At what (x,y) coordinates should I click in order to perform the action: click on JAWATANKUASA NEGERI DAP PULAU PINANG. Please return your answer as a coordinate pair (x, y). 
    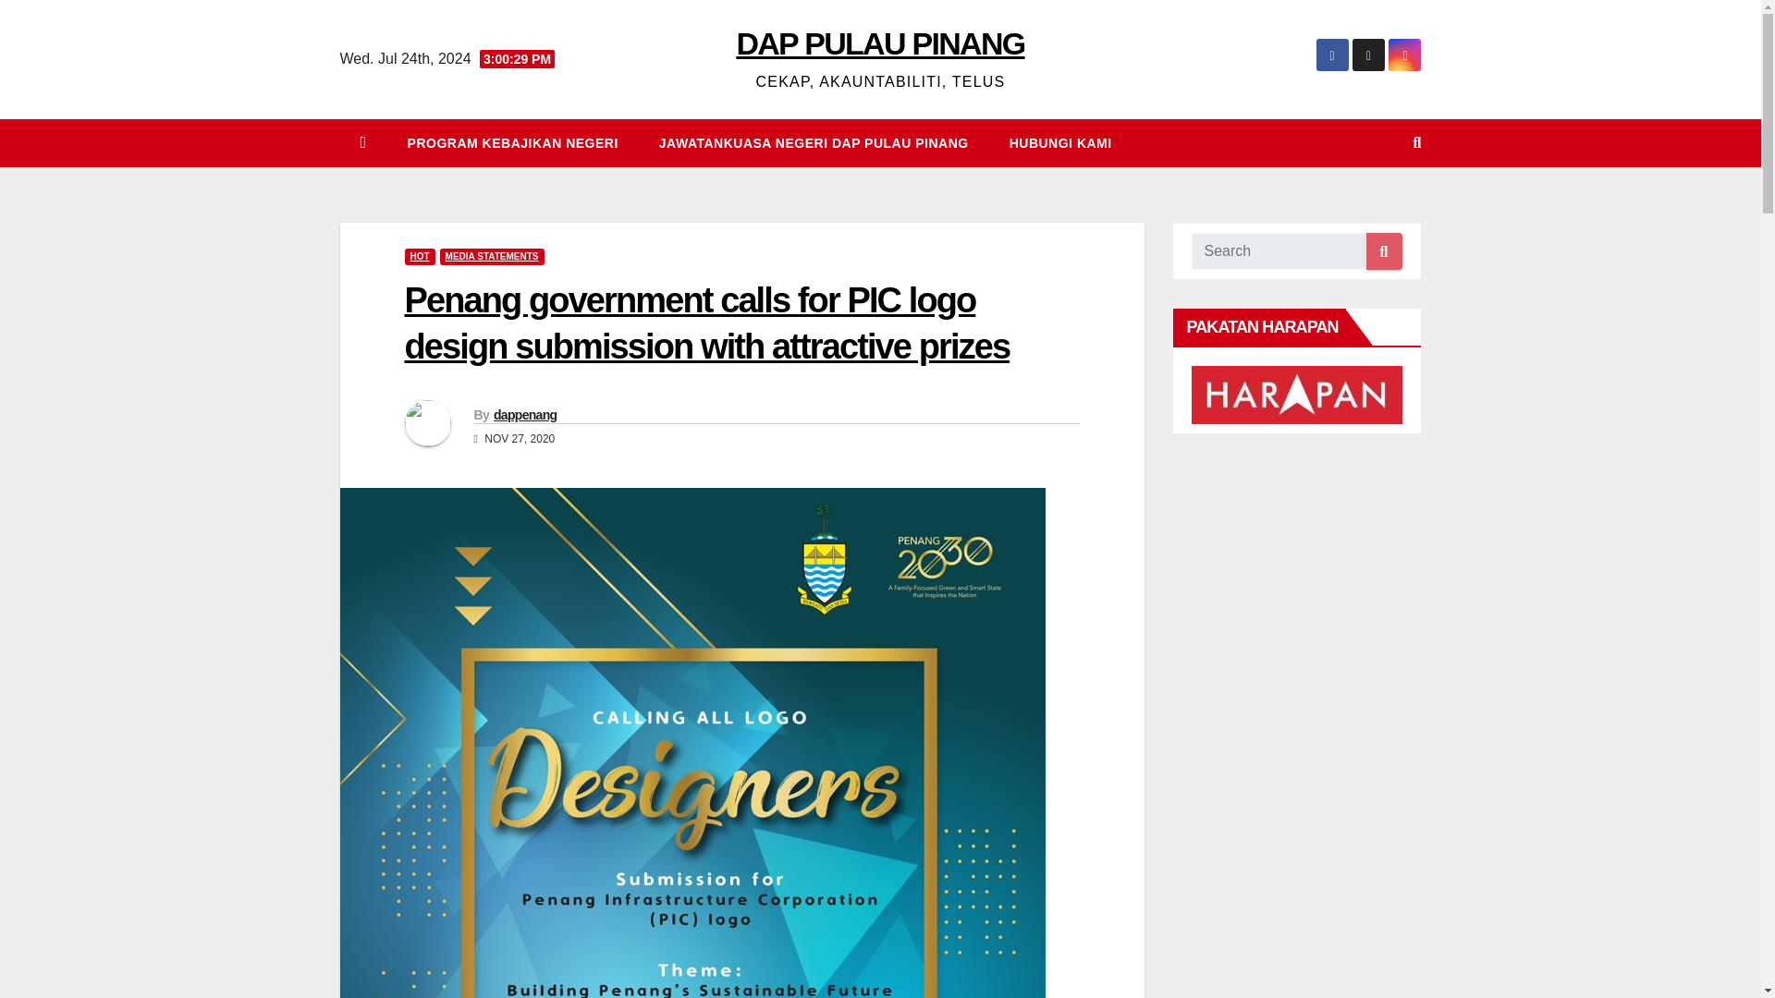
    Looking at the image, I should click on (814, 142).